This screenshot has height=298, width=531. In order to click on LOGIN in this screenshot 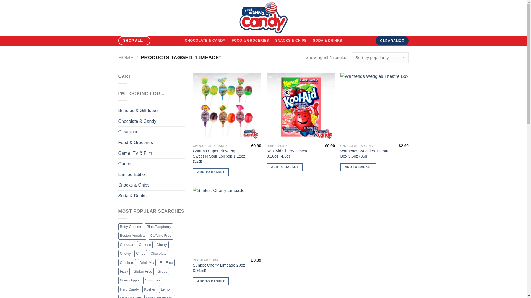, I will do `click(378, 18)`.